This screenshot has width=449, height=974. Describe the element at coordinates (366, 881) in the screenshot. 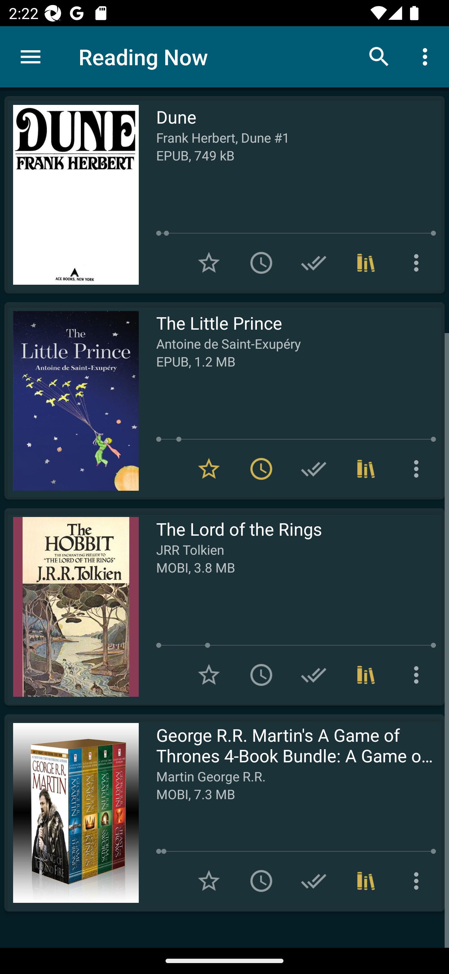

I see `Collections (1)` at that location.